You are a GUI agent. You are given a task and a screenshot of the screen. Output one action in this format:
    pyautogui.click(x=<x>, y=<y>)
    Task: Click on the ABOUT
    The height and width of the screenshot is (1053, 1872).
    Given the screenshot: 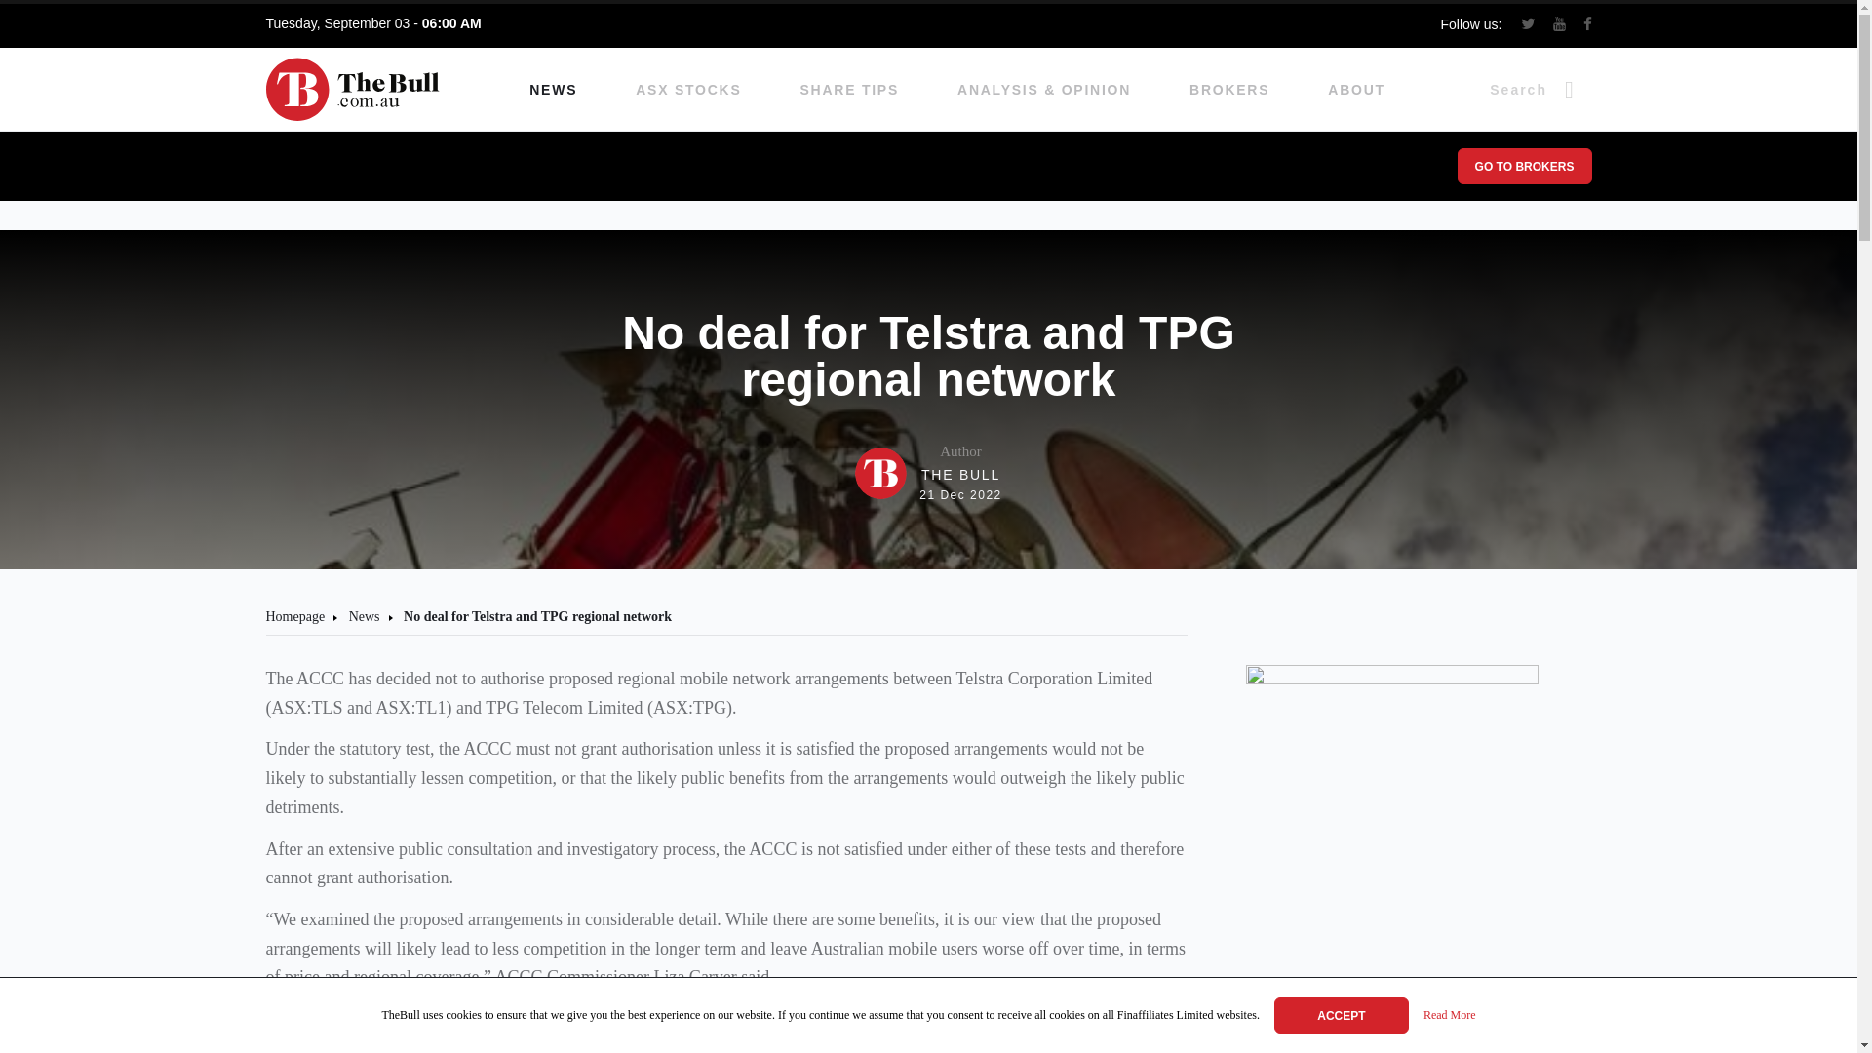 What is the action you would take?
    pyautogui.click(x=1355, y=90)
    